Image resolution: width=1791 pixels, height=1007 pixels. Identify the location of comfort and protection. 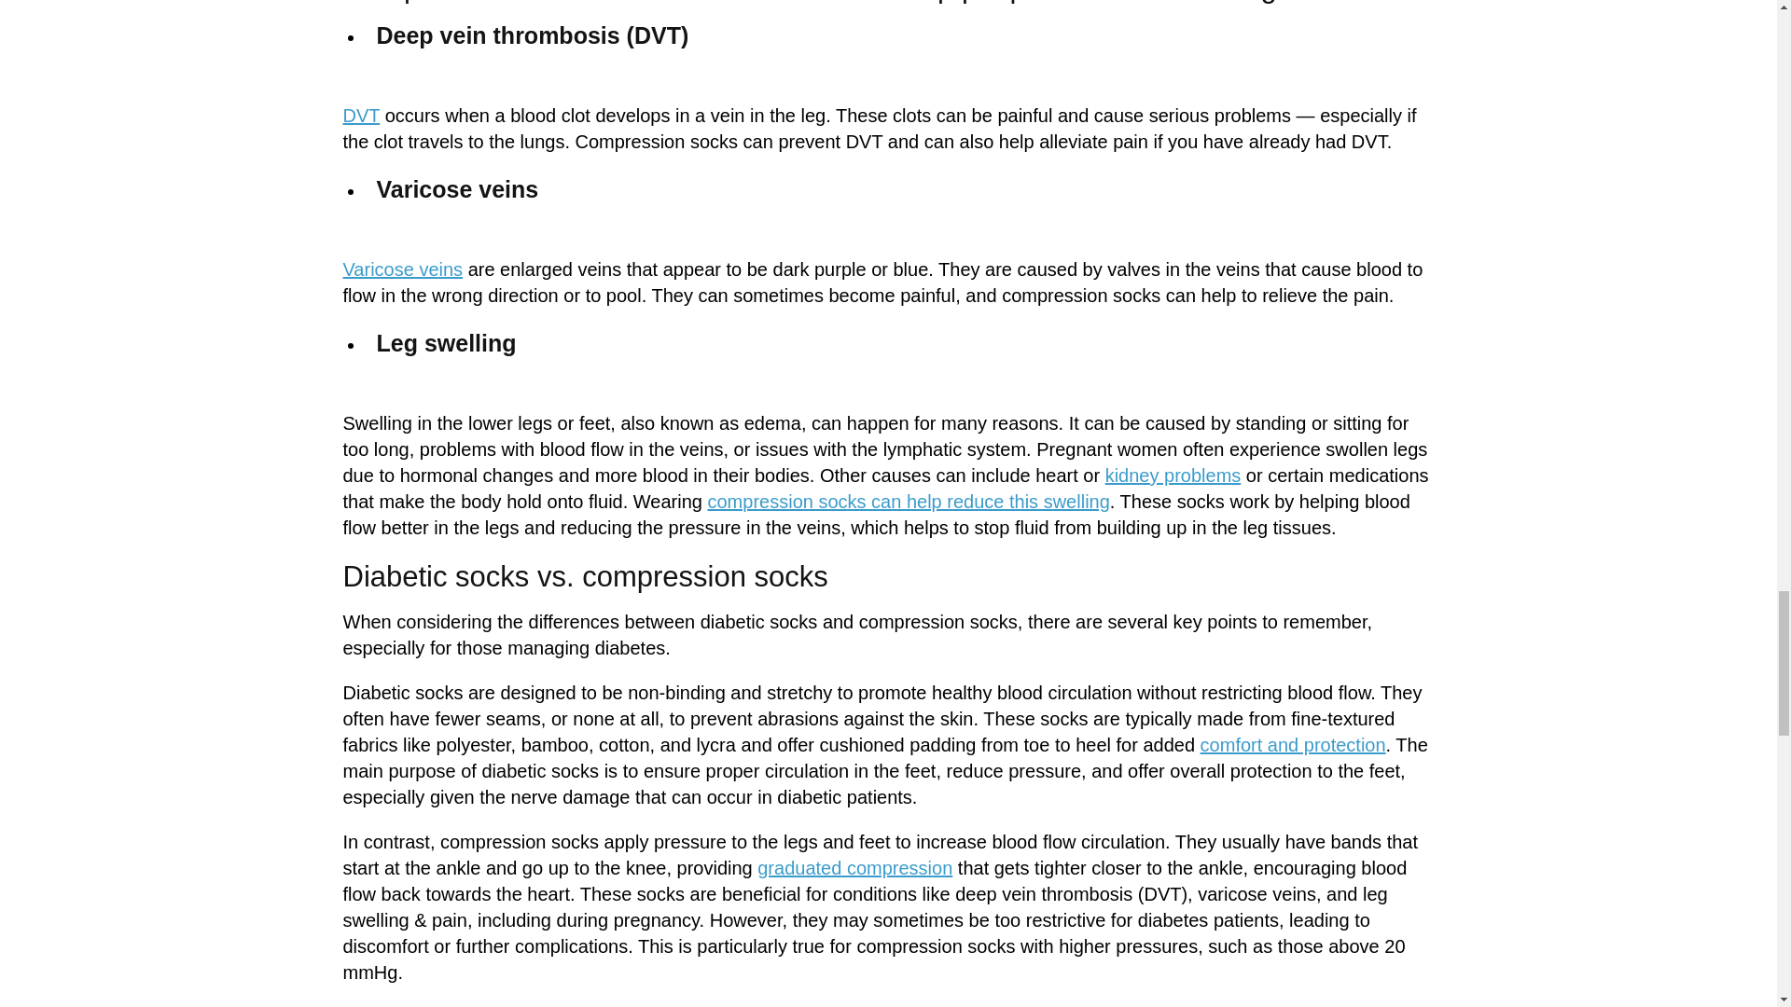
(1293, 745).